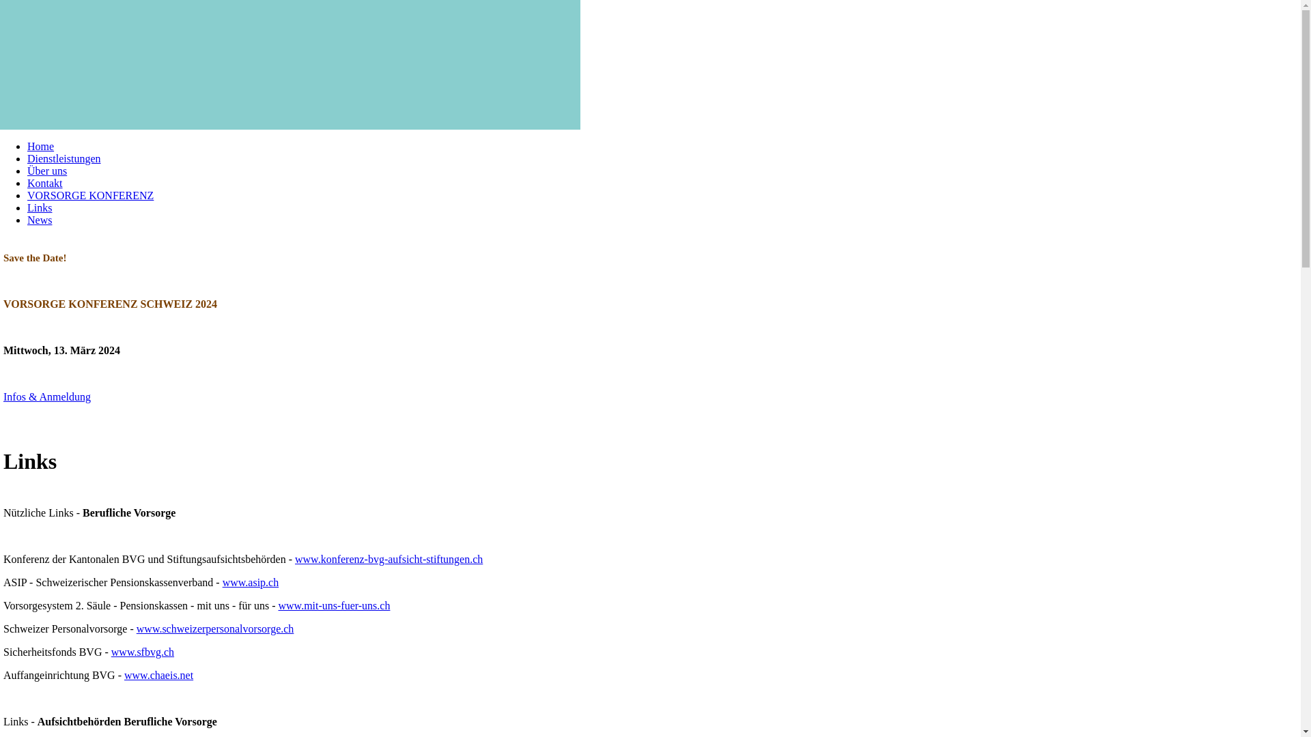 The height and width of the screenshot is (737, 1311). Describe the element at coordinates (216, 629) in the screenshot. I see `www.schweizerpersonalvorsorge.ch` at that location.